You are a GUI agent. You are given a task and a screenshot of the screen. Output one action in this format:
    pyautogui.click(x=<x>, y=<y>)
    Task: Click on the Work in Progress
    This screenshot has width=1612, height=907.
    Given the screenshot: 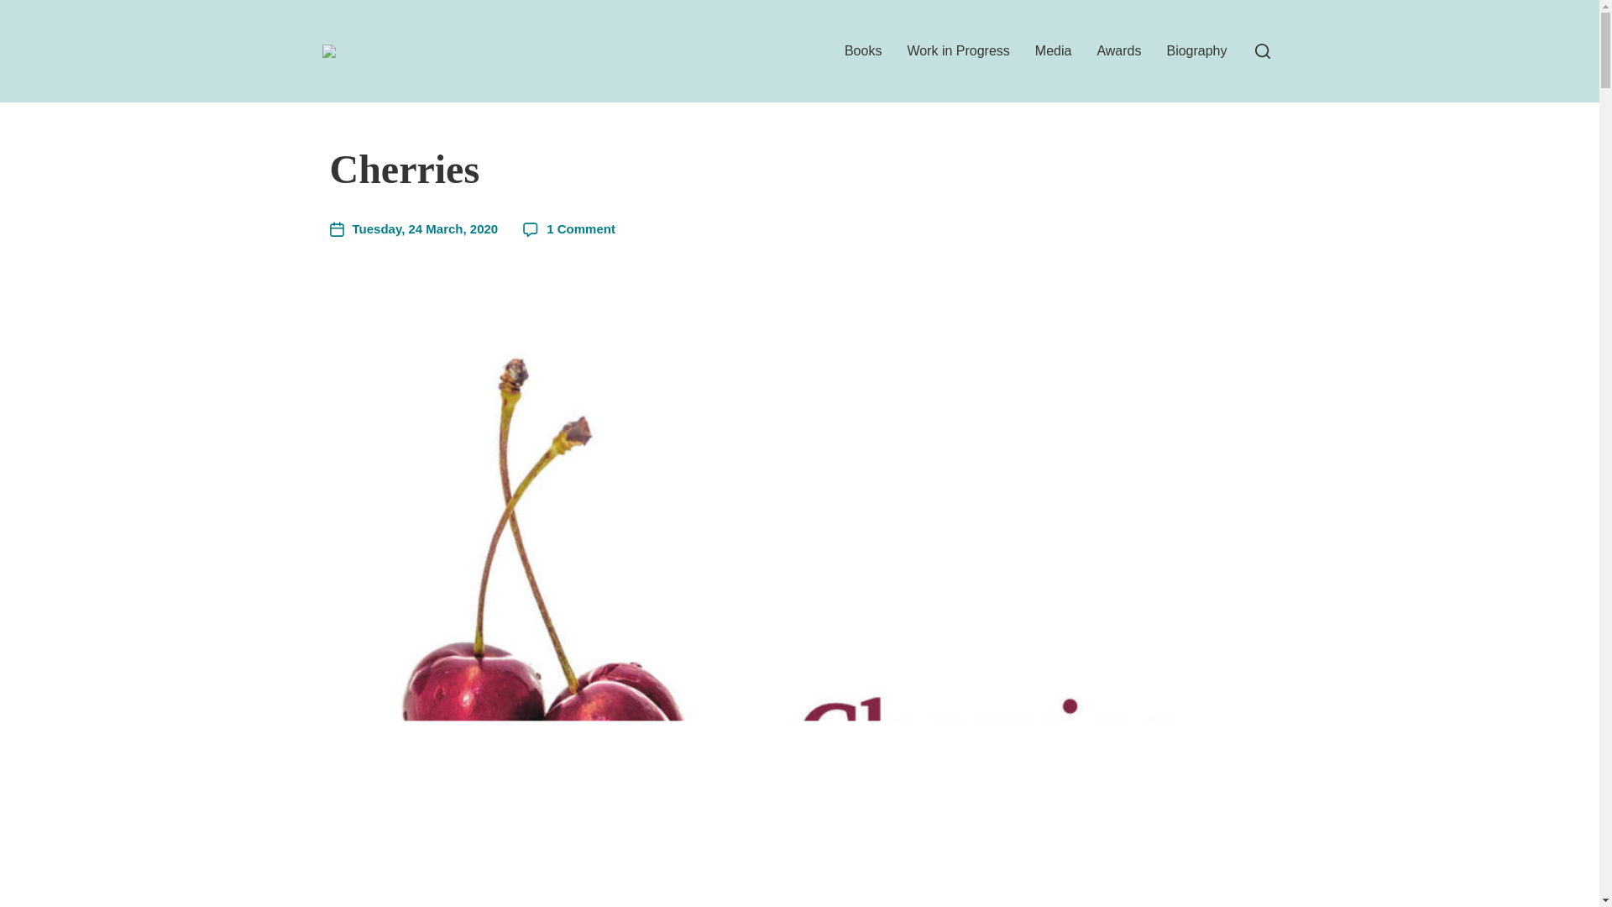 What is the action you would take?
    pyautogui.click(x=957, y=50)
    